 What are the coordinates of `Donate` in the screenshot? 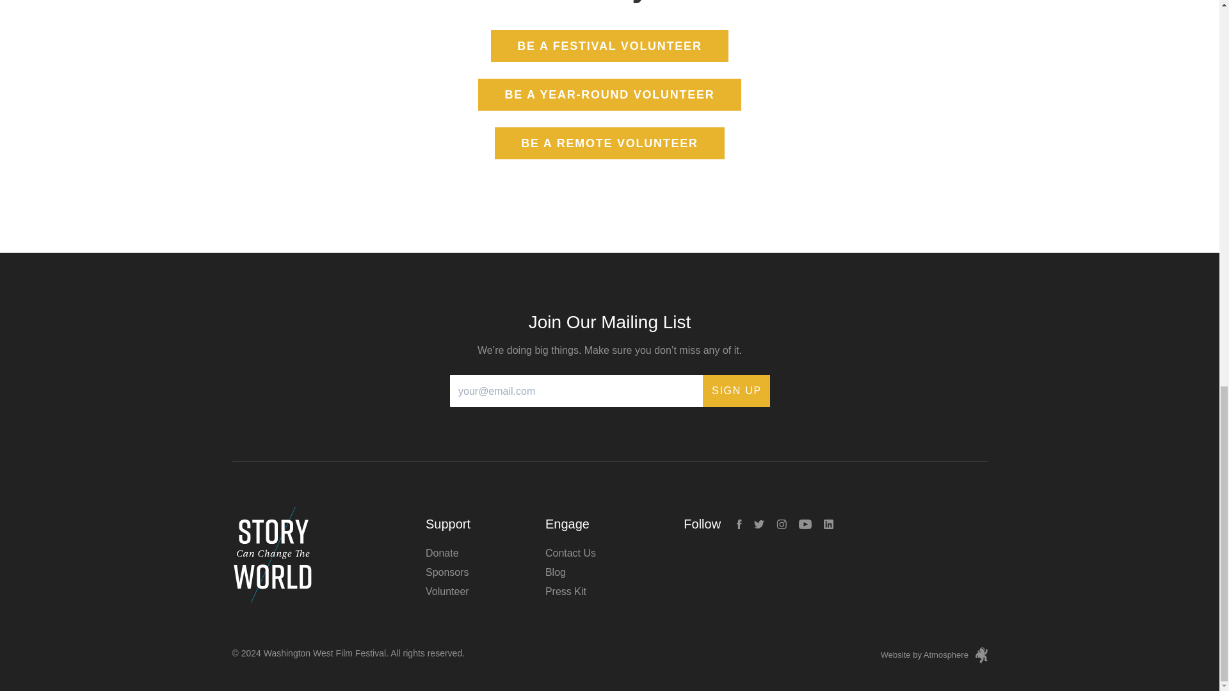 It's located at (442, 553).